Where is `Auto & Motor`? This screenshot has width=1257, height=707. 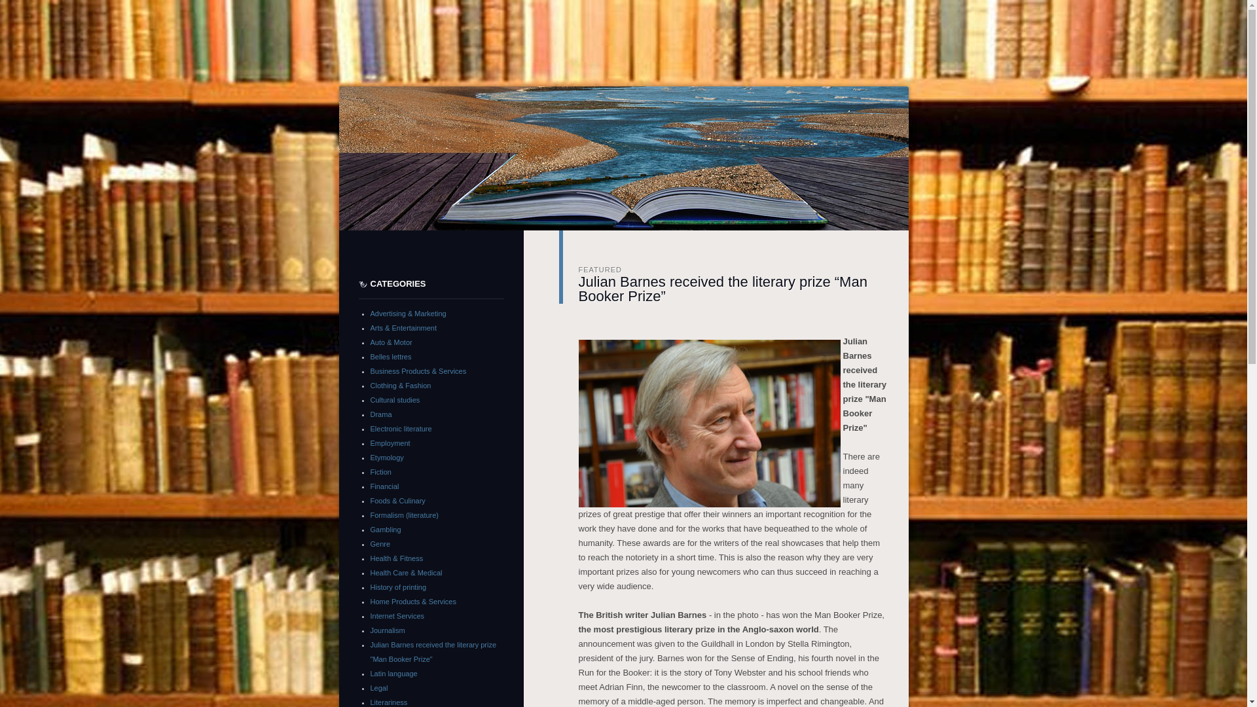 Auto & Motor is located at coordinates (392, 342).